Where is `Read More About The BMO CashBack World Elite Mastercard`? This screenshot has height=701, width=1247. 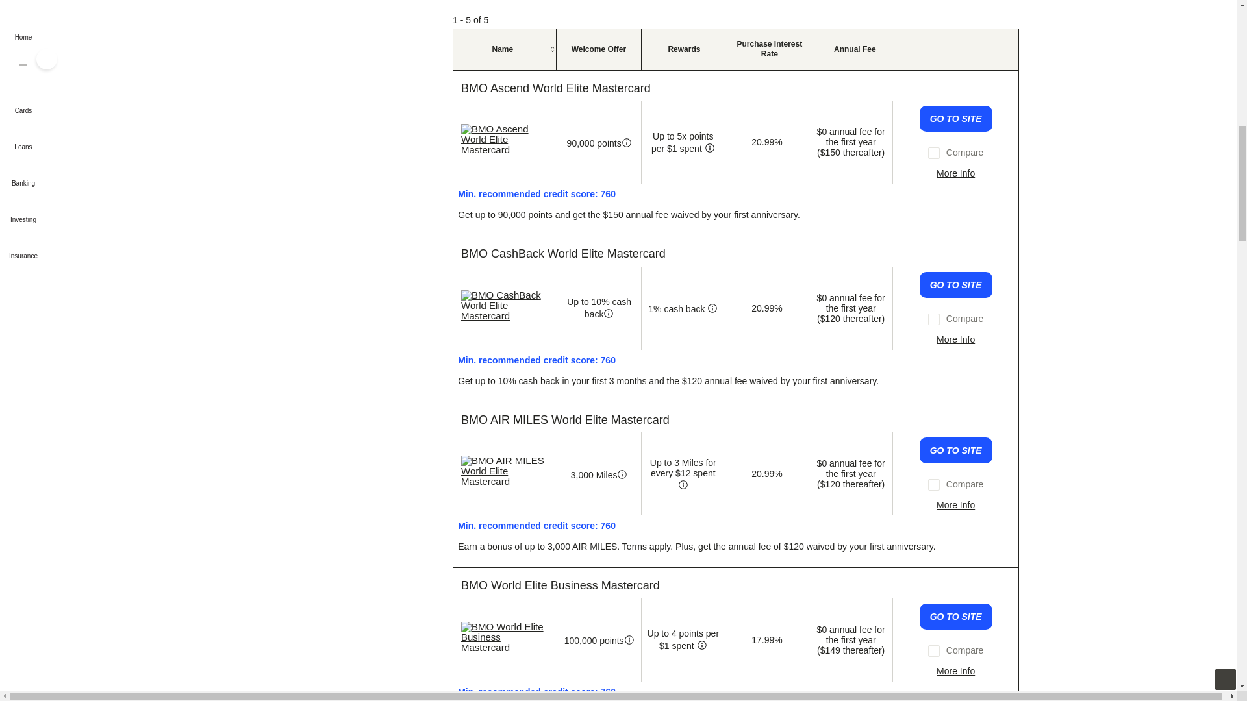
Read More About The BMO CashBack World Elite Mastercard is located at coordinates (956, 339).